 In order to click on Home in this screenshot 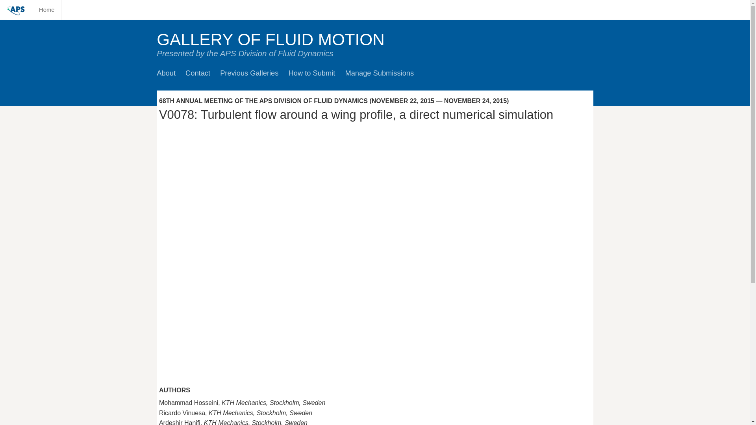, I will do `click(46, 9)`.